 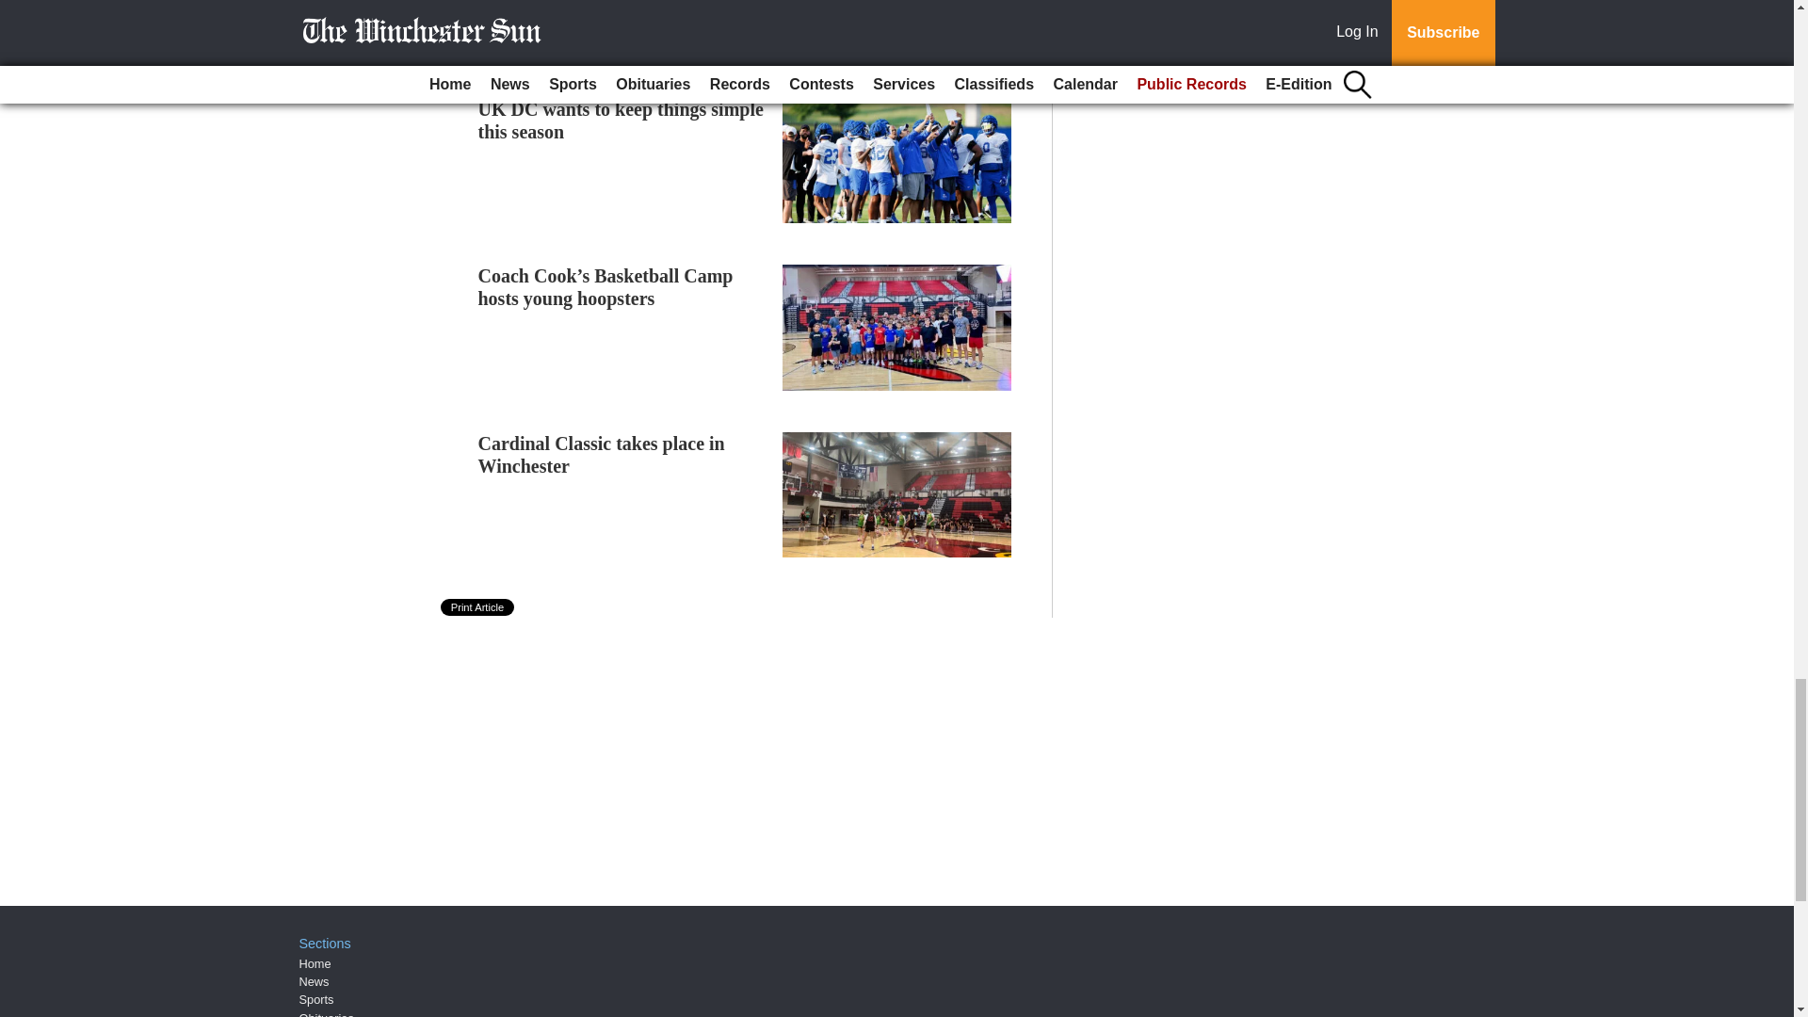 I want to click on Sports, so click(x=316, y=1000).